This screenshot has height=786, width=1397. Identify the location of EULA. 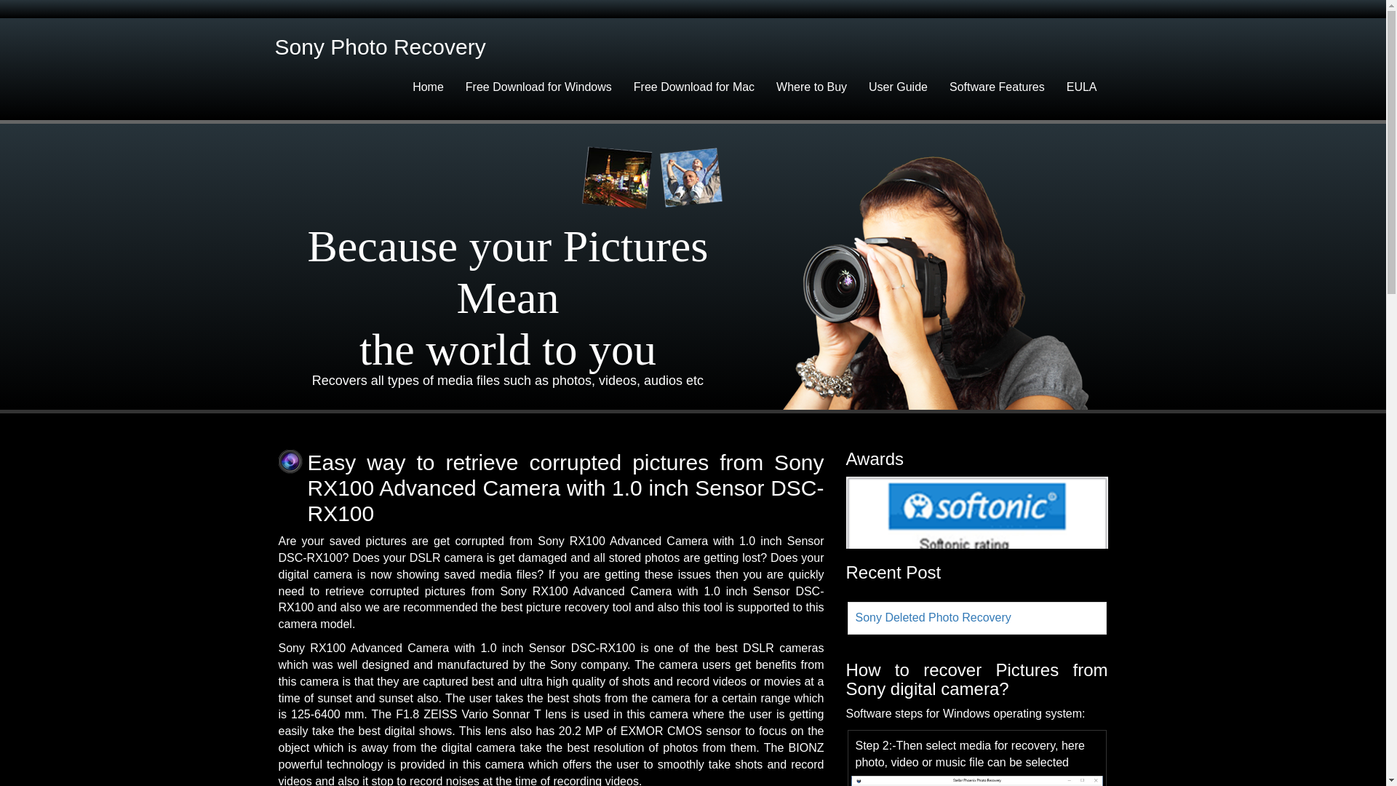
(1081, 87).